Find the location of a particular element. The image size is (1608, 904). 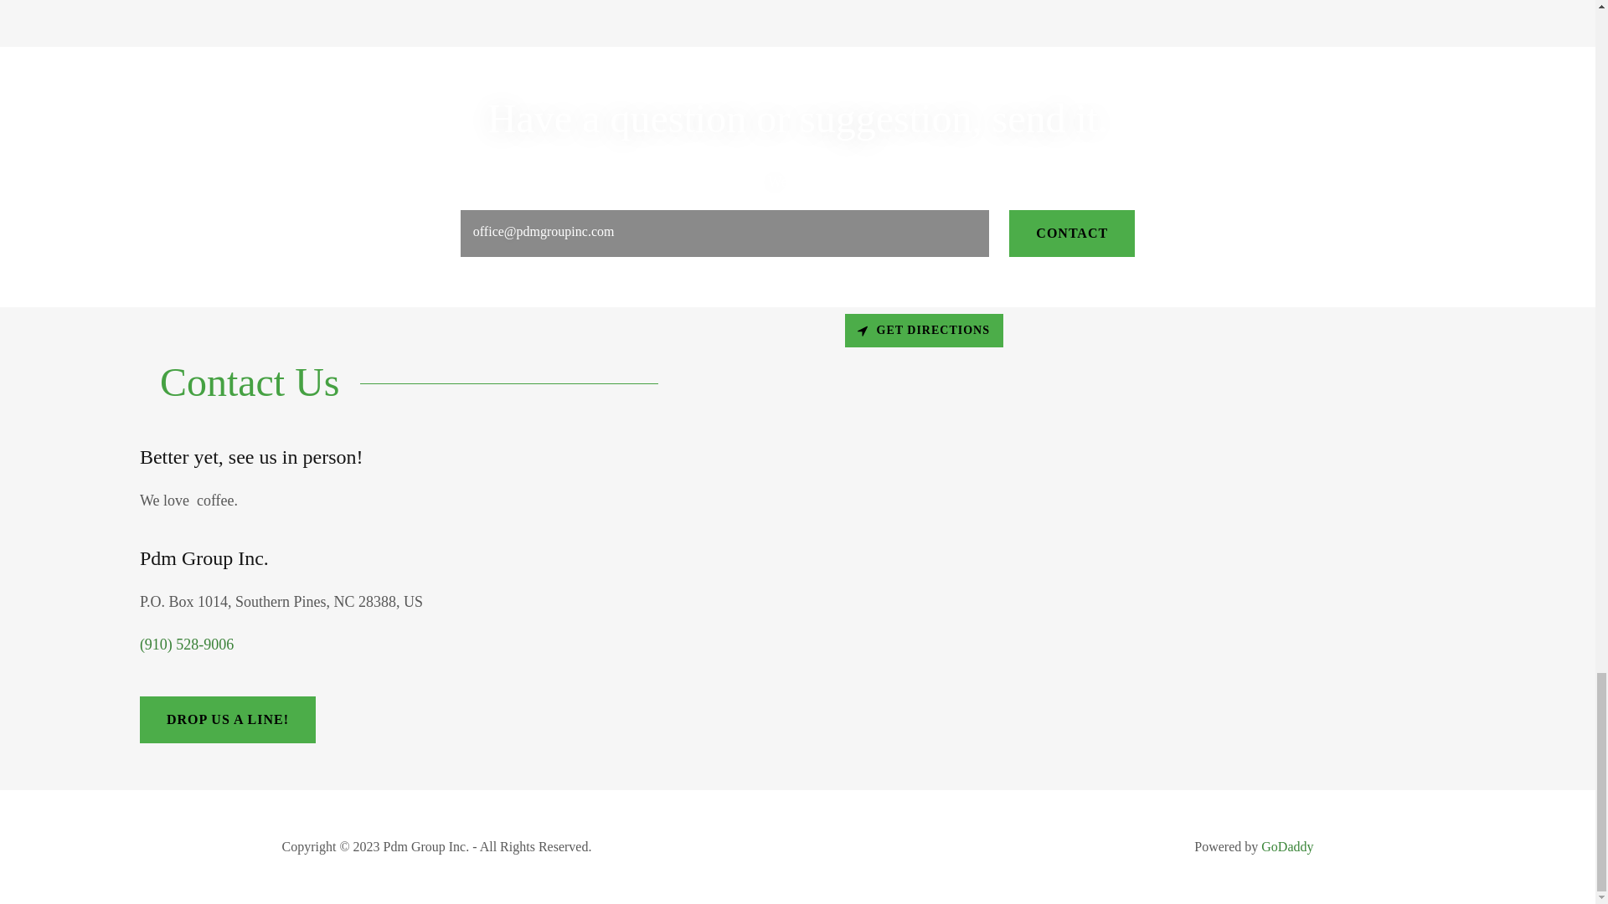

GoDaddy is located at coordinates (1286, 846).